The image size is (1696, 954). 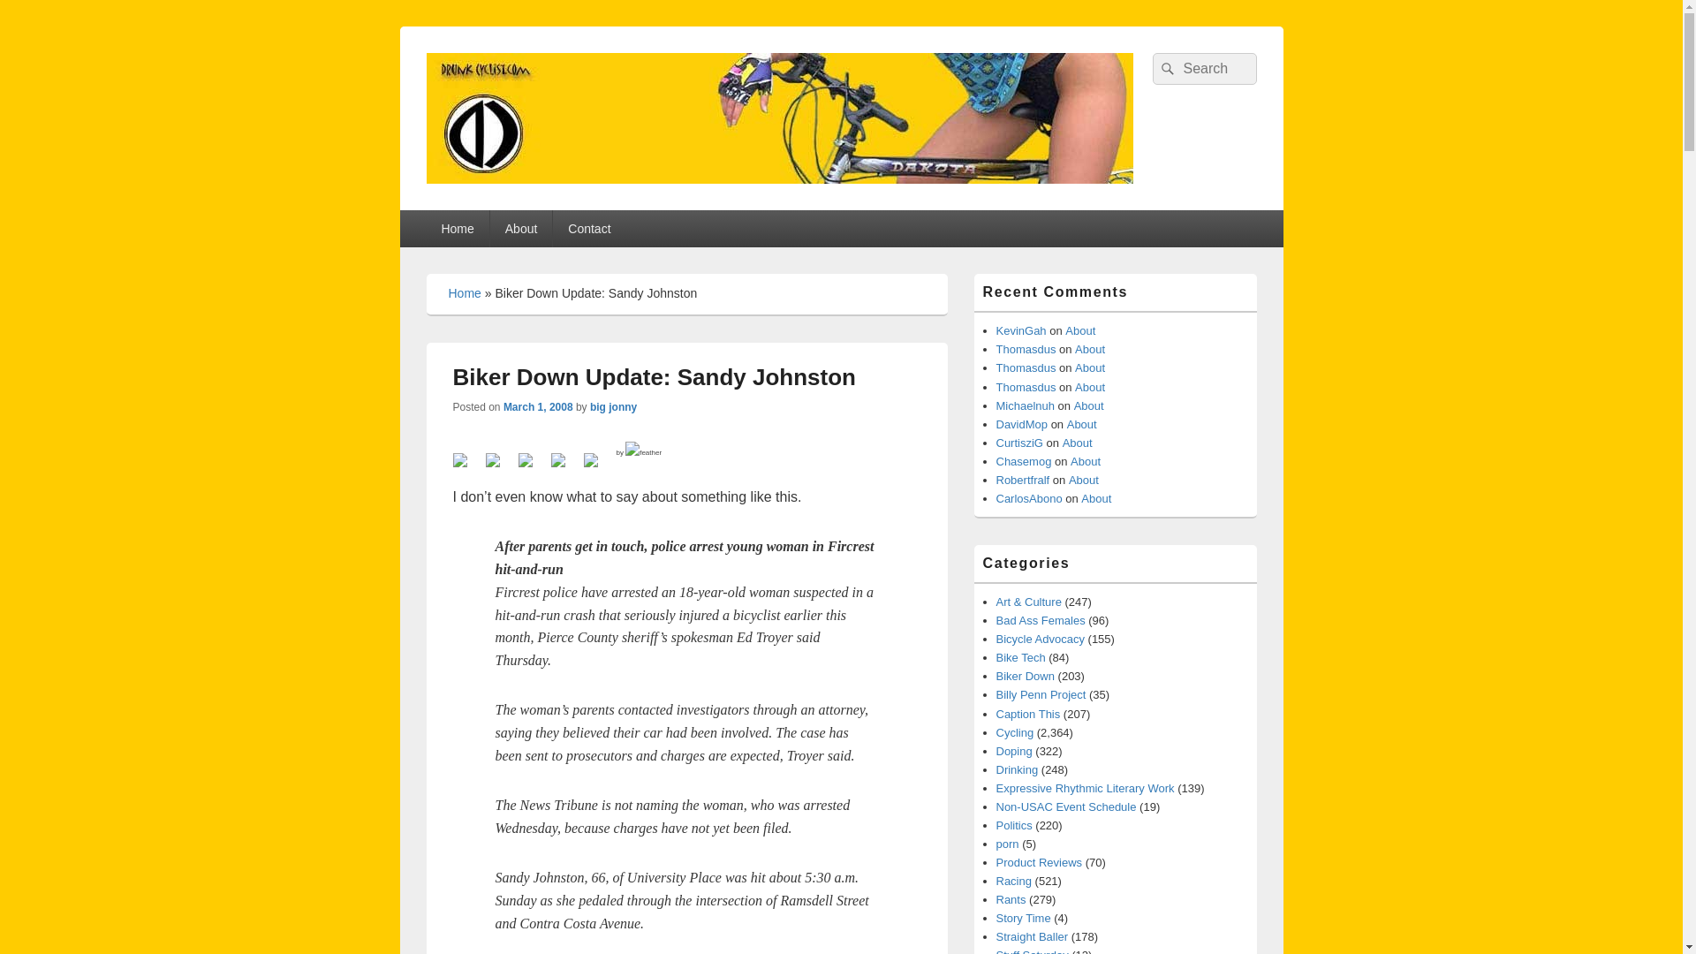 I want to click on 8:46 pm, so click(x=538, y=406).